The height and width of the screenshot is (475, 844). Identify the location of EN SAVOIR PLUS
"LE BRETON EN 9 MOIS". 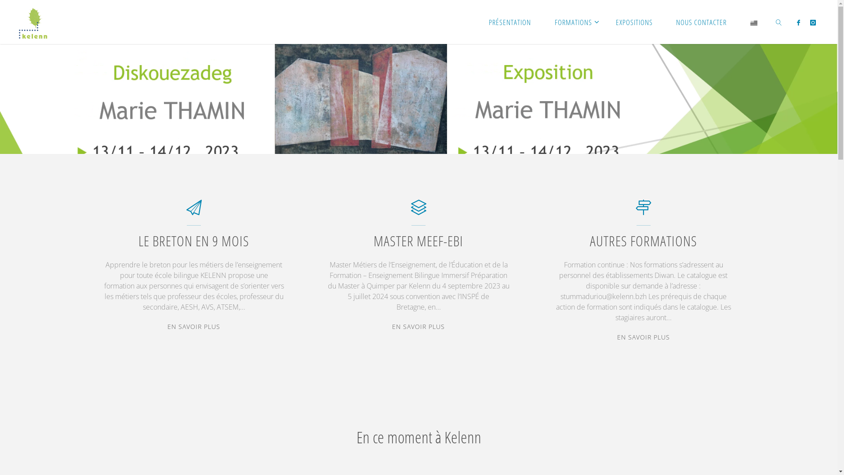
(194, 327).